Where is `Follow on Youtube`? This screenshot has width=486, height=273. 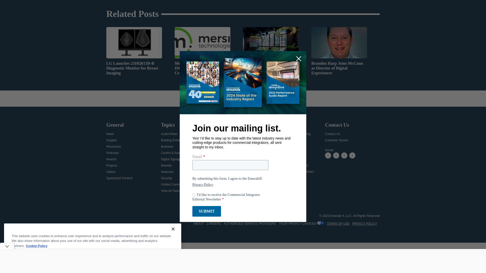
Follow on Youtube is located at coordinates (352, 155).